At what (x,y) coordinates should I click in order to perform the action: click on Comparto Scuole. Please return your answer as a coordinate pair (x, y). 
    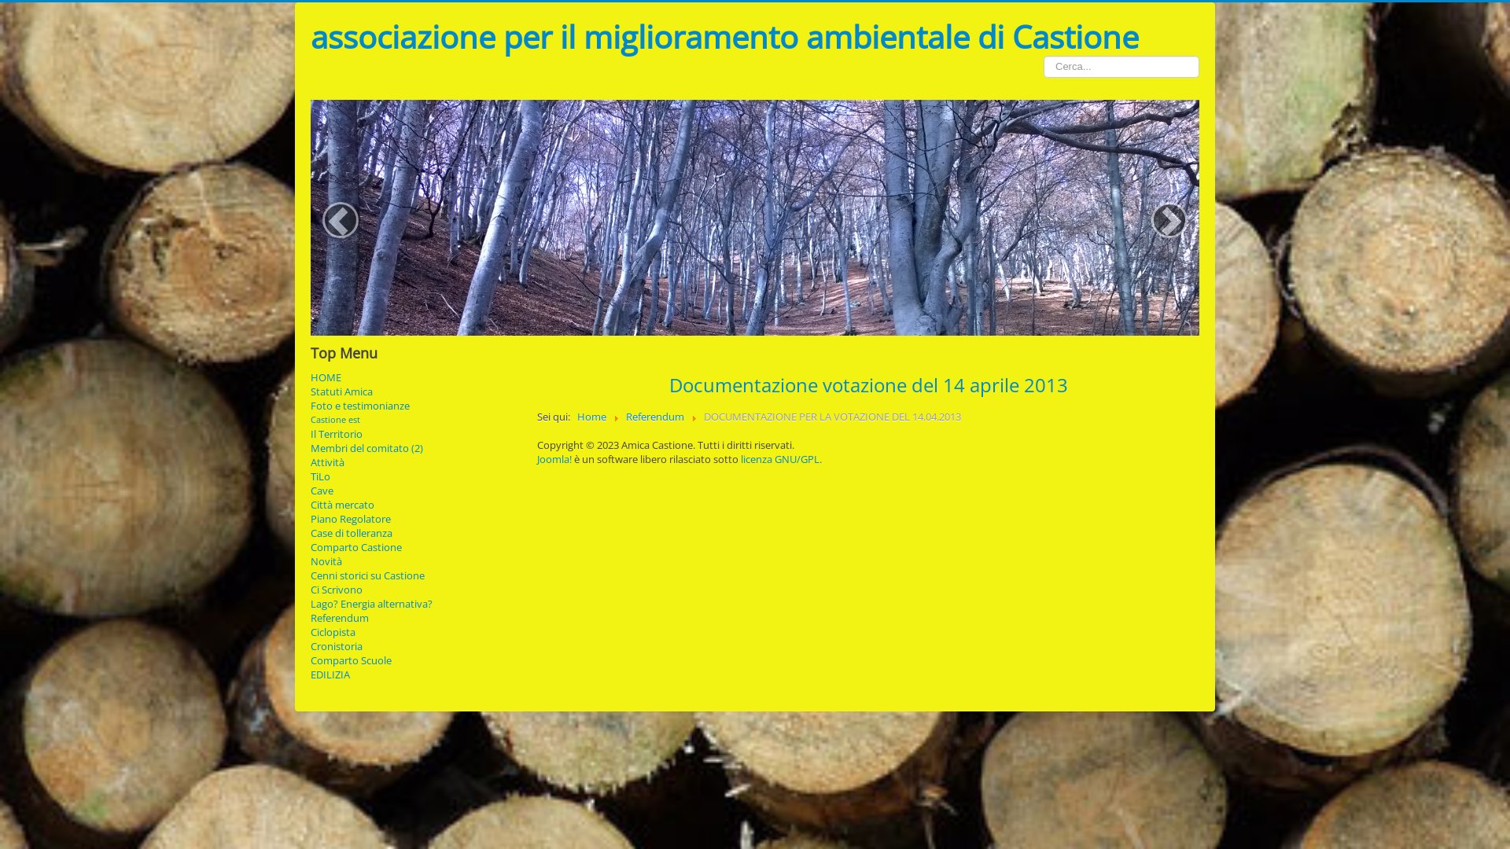
    Looking at the image, I should click on (414, 660).